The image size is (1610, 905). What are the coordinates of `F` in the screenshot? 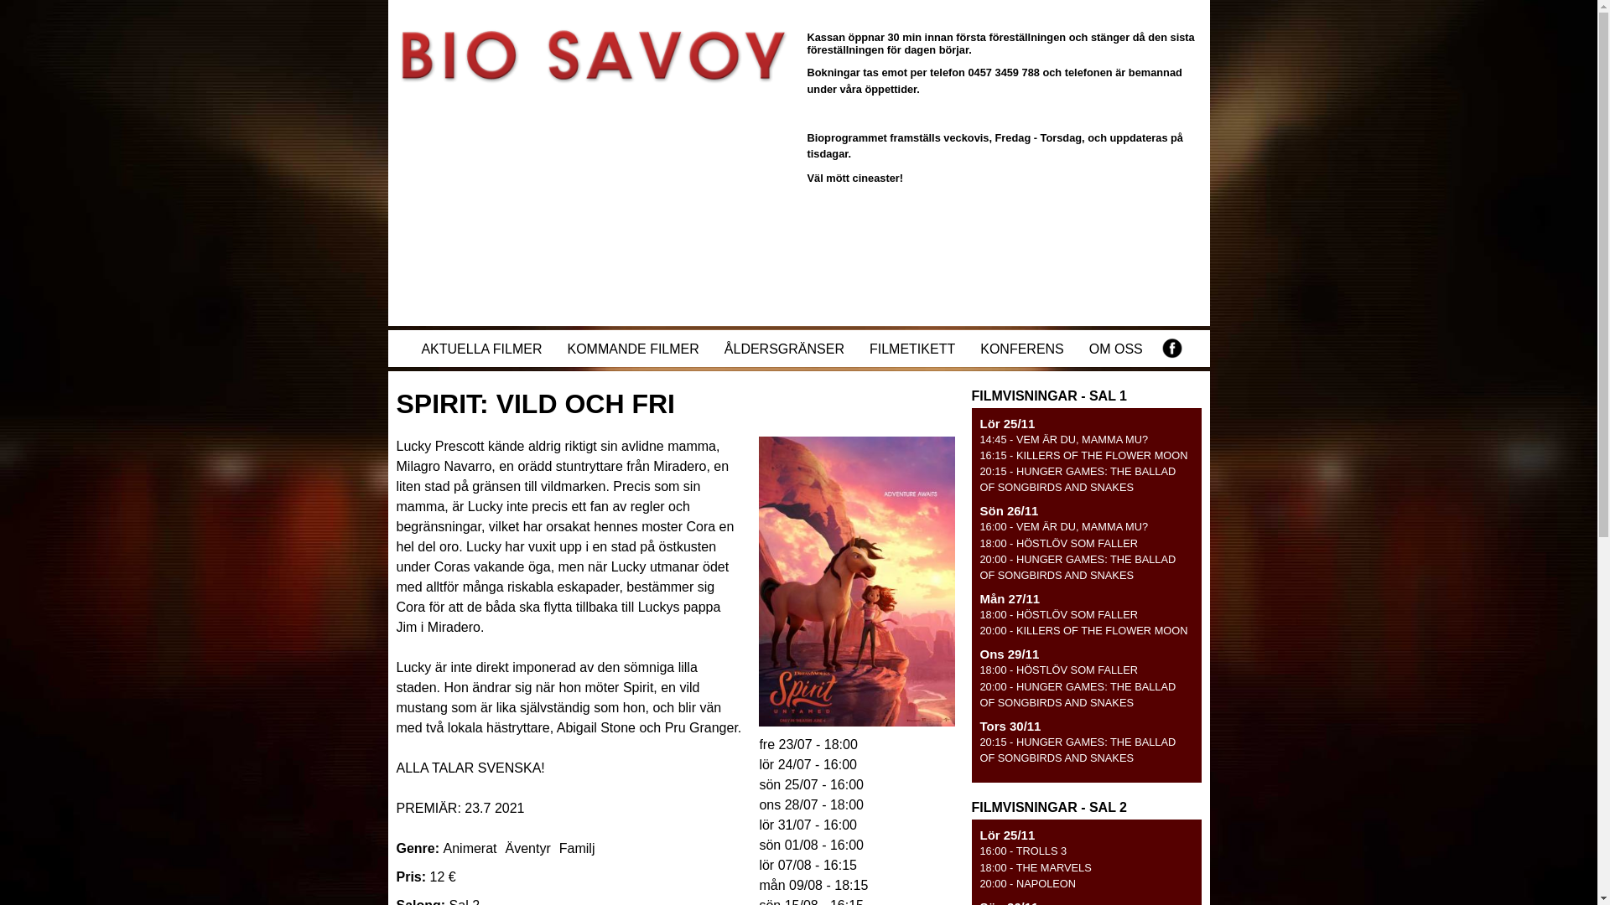 It's located at (1172, 349).